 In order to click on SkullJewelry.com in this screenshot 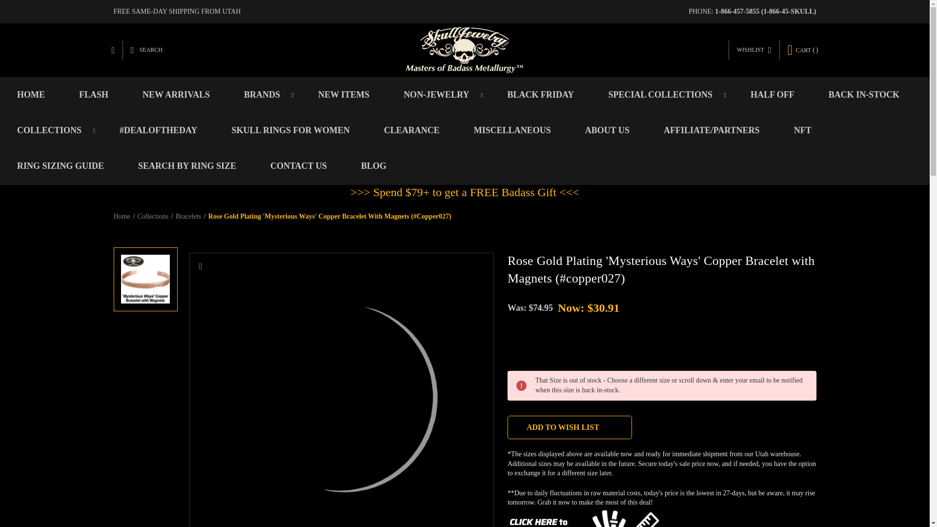, I will do `click(464, 50)`.